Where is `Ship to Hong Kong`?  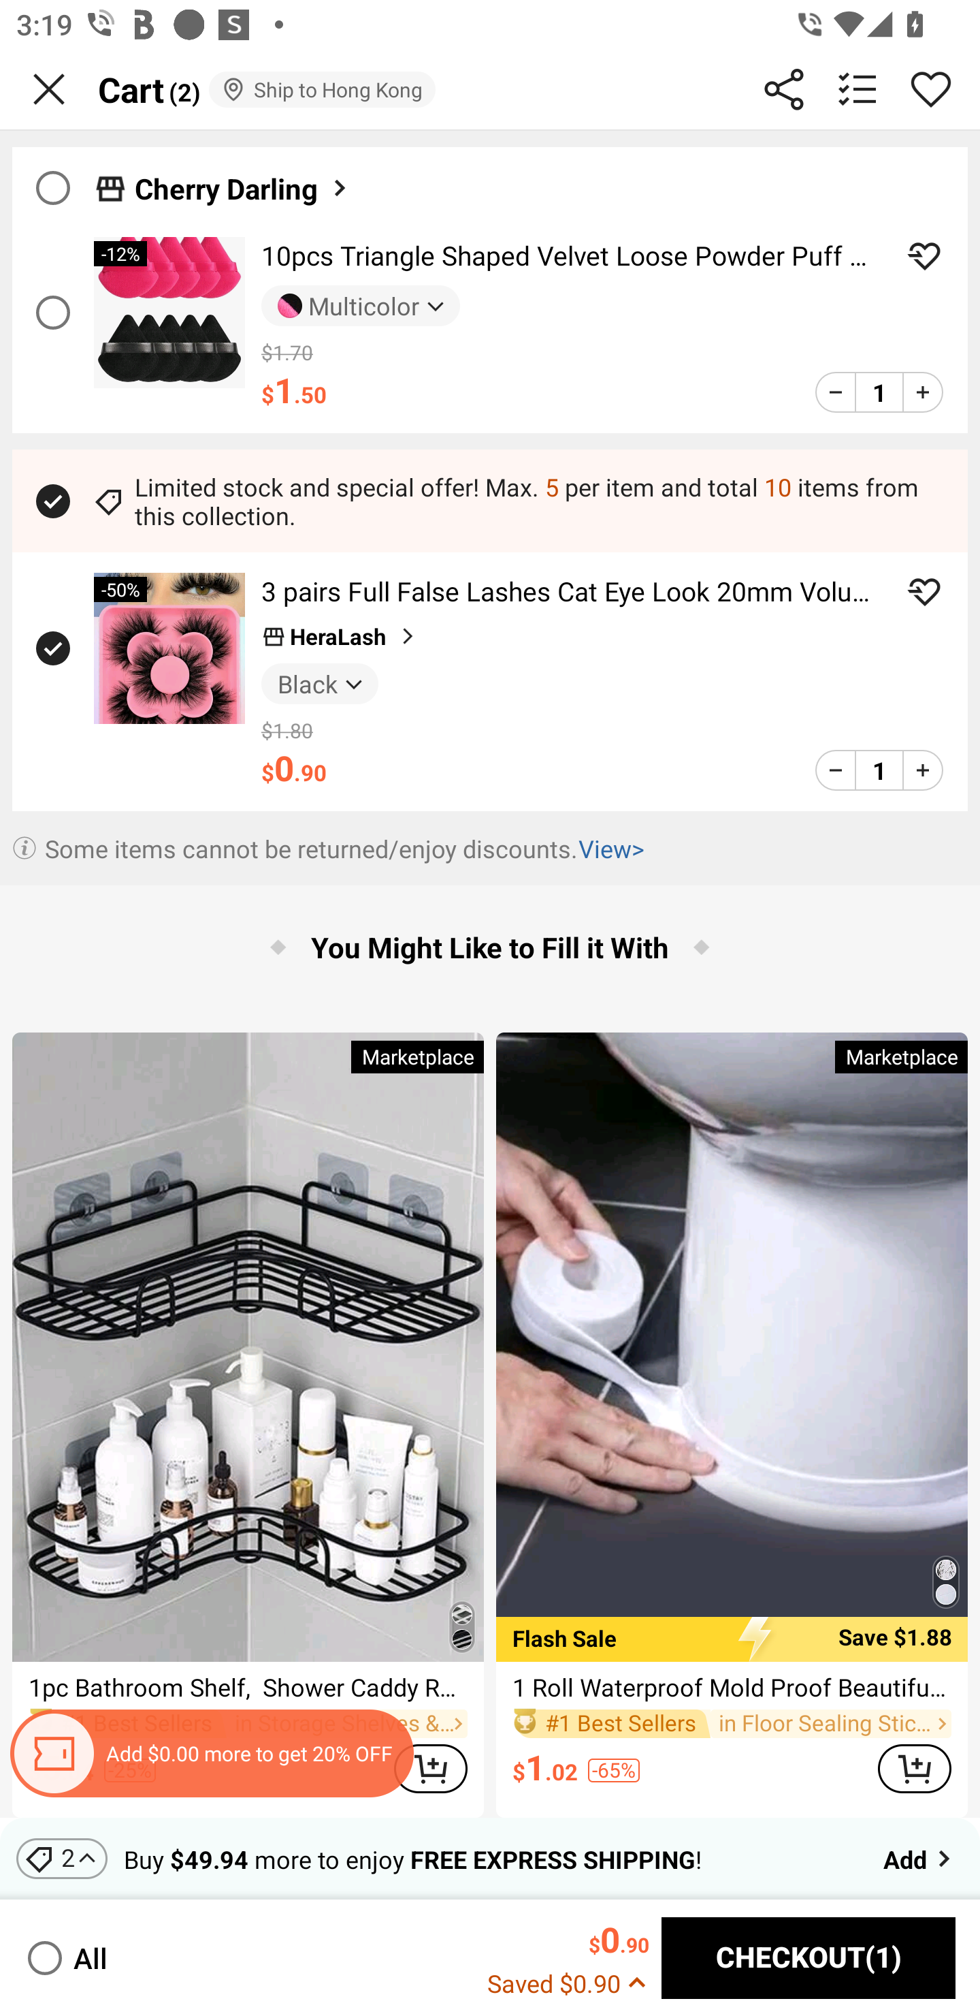 Ship to Hong Kong is located at coordinates (321, 89).